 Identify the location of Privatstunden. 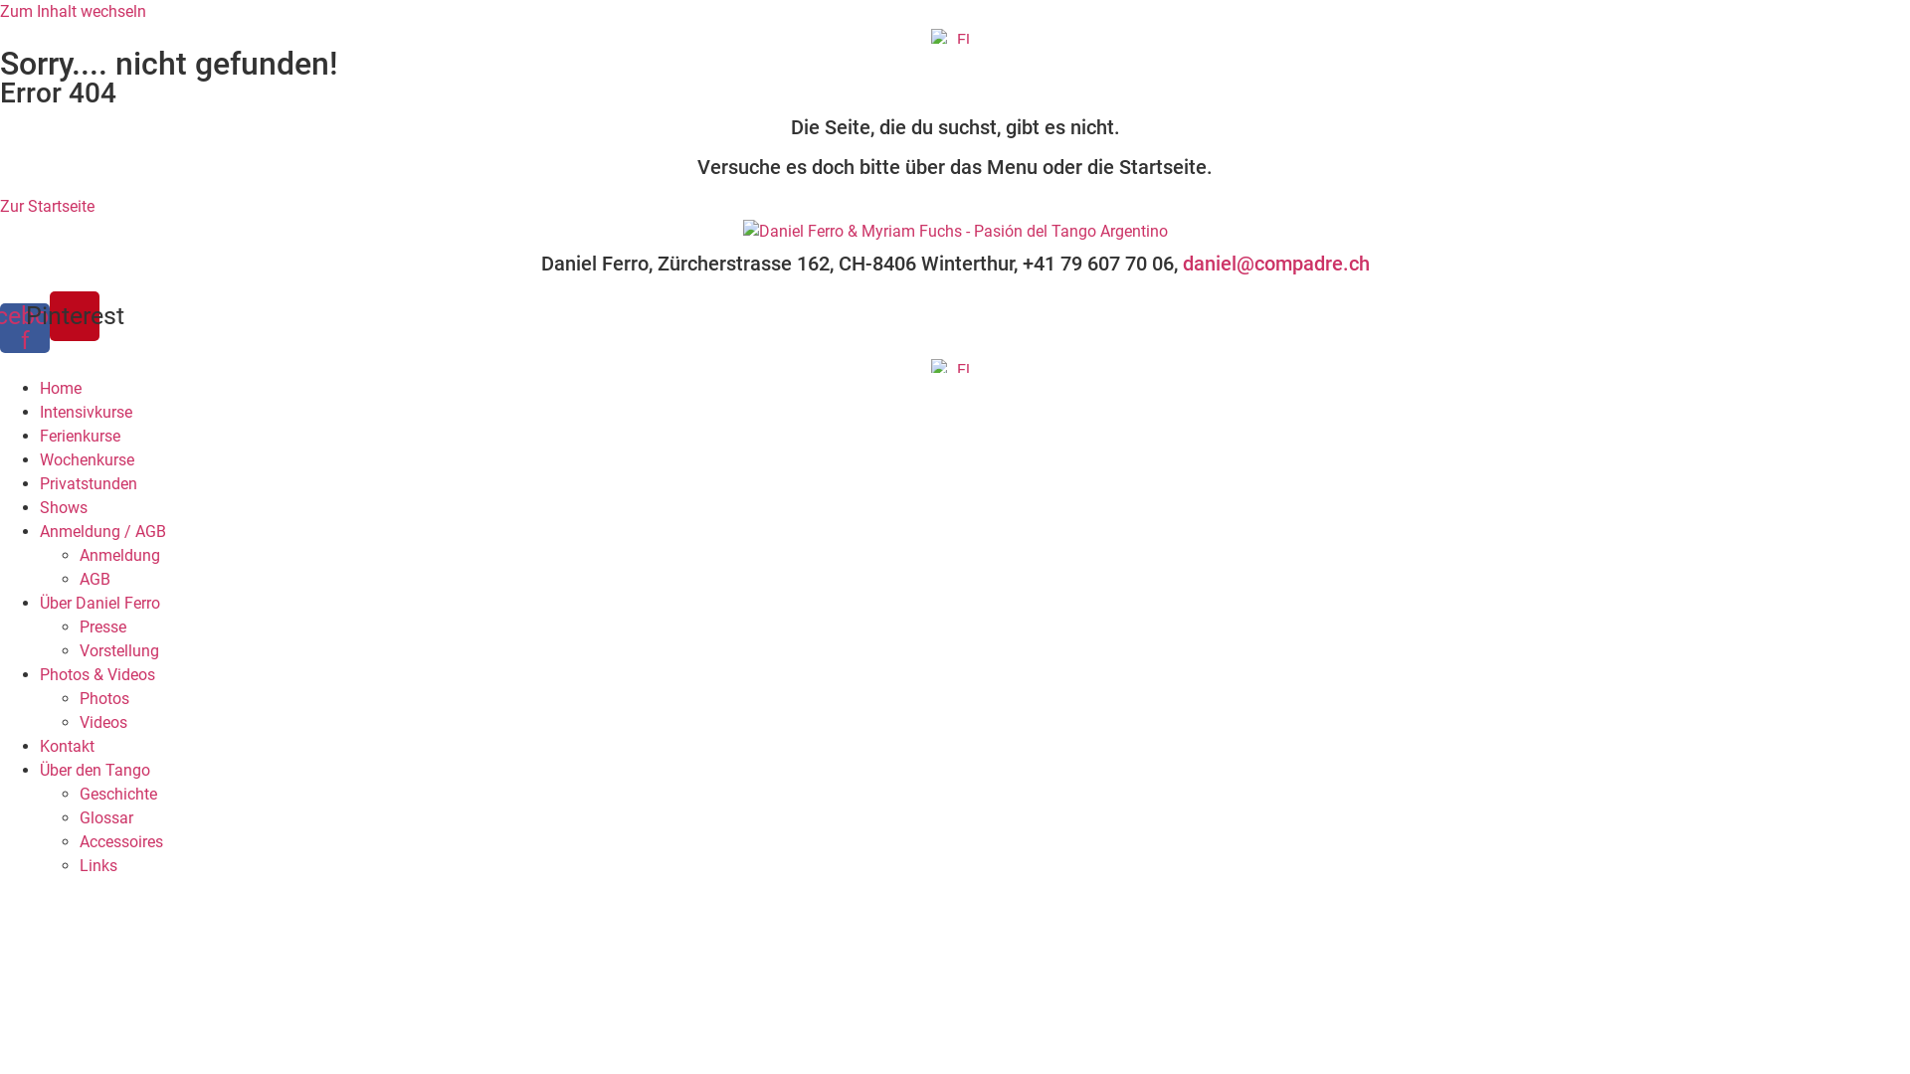
(89, 483).